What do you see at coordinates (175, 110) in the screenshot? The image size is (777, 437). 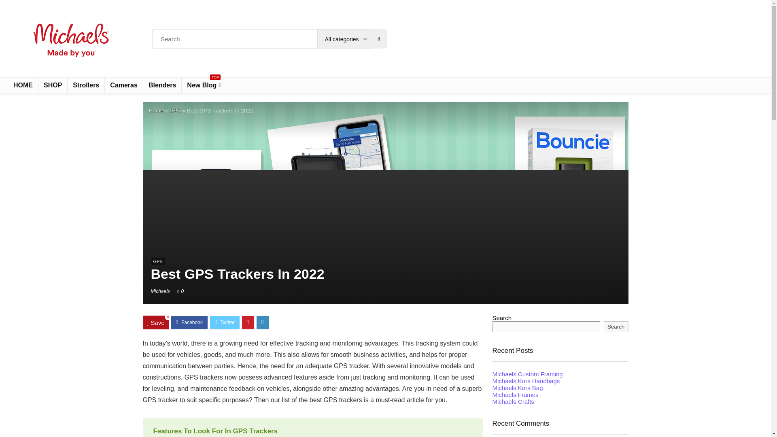 I see `Michaels Custom Framing` at bounding box center [175, 110].